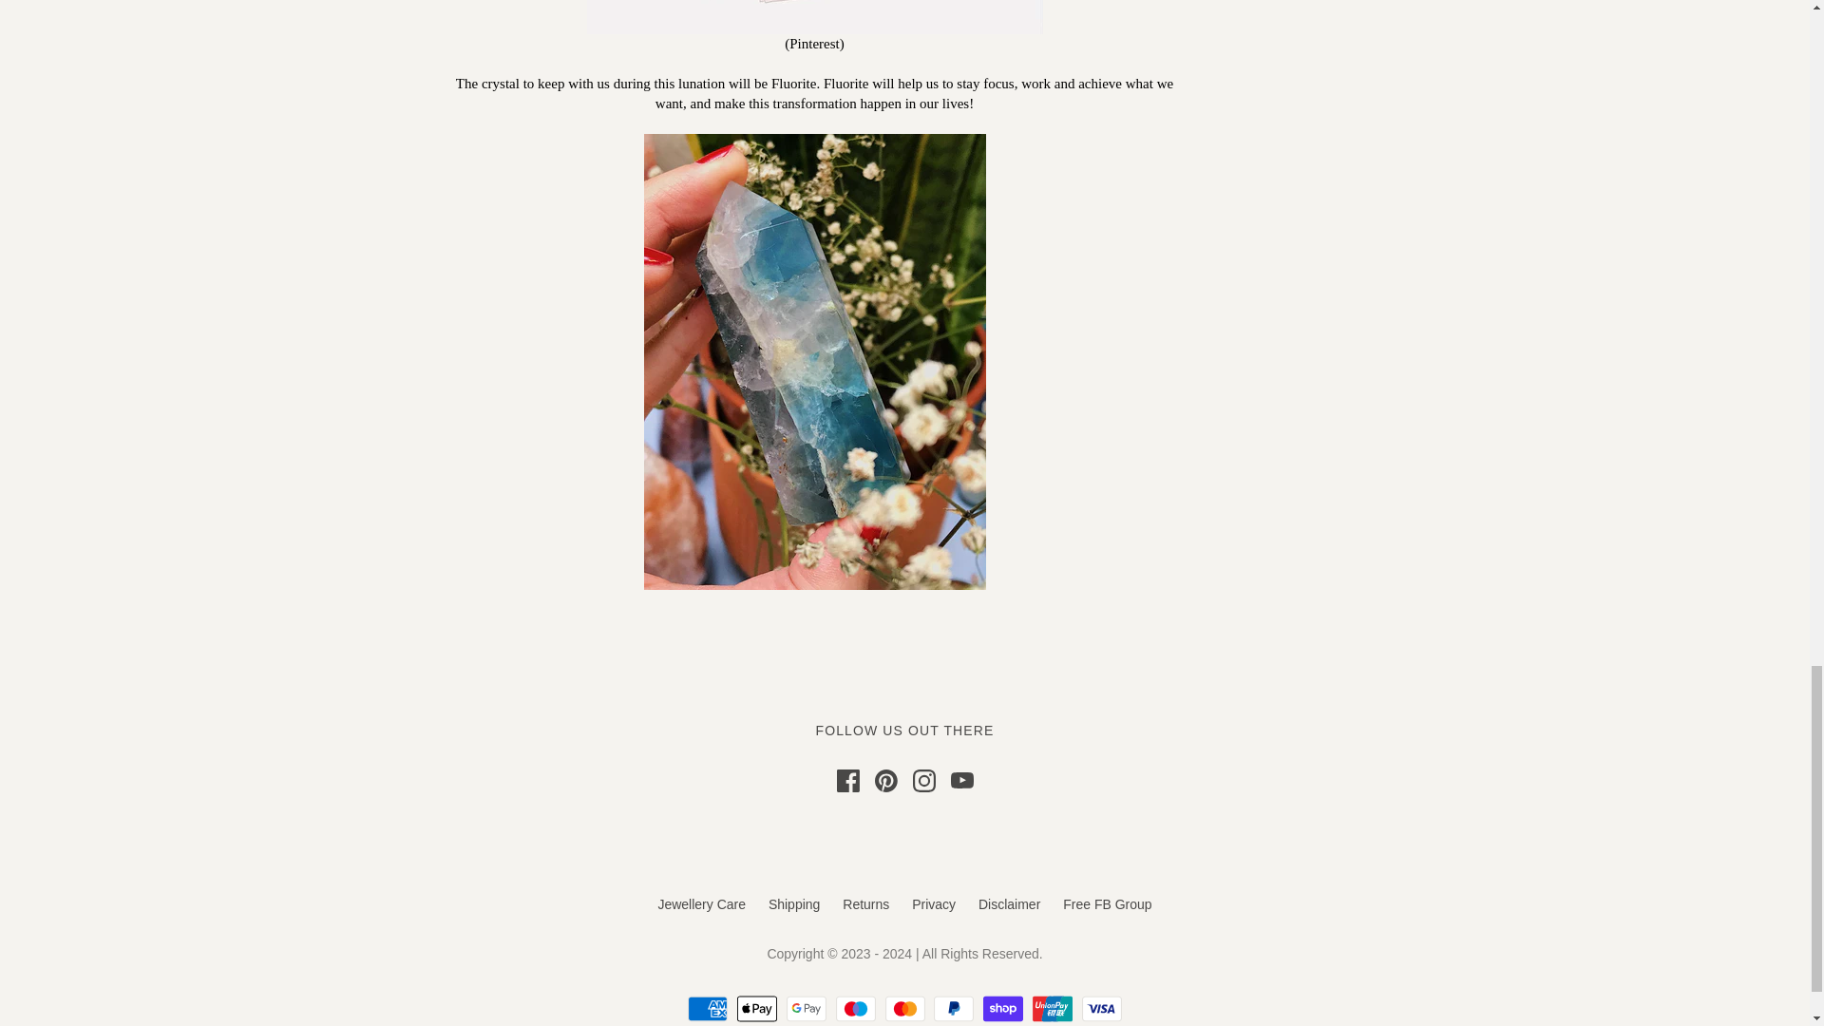 The width and height of the screenshot is (1824, 1026). What do you see at coordinates (756, 1009) in the screenshot?
I see `Apple Pay` at bounding box center [756, 1009].